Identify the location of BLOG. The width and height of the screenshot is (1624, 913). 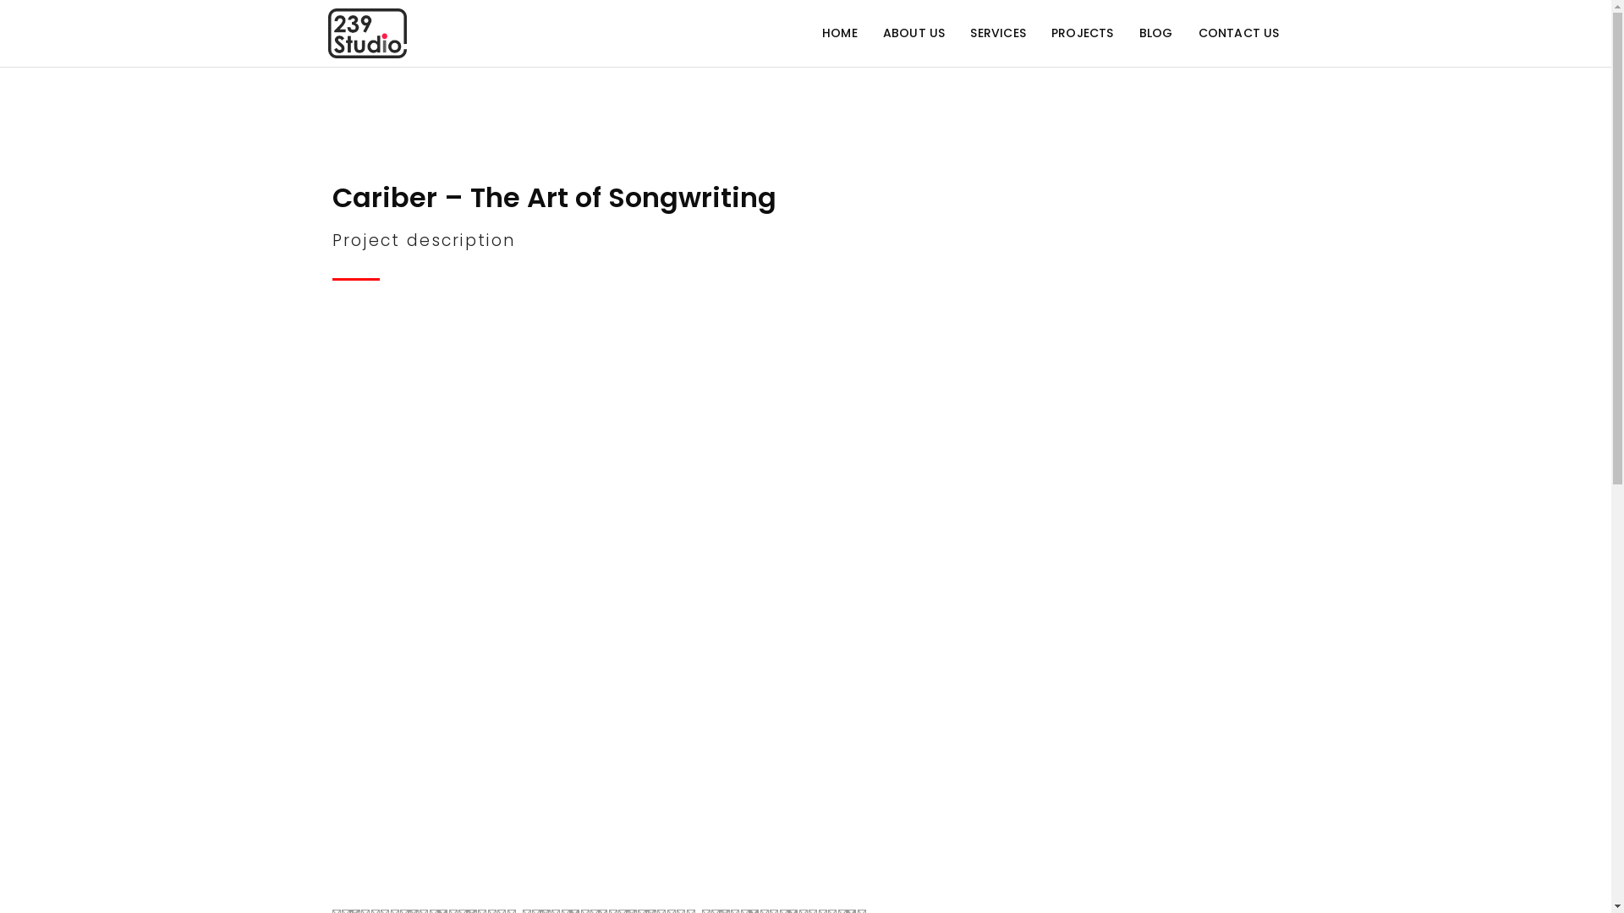
(1156, 34).